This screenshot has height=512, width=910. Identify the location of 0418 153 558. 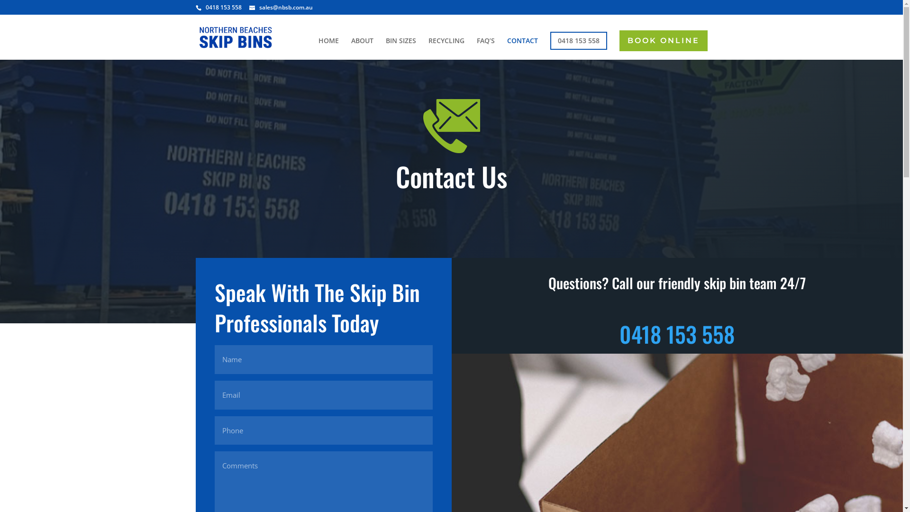
(224, 8).